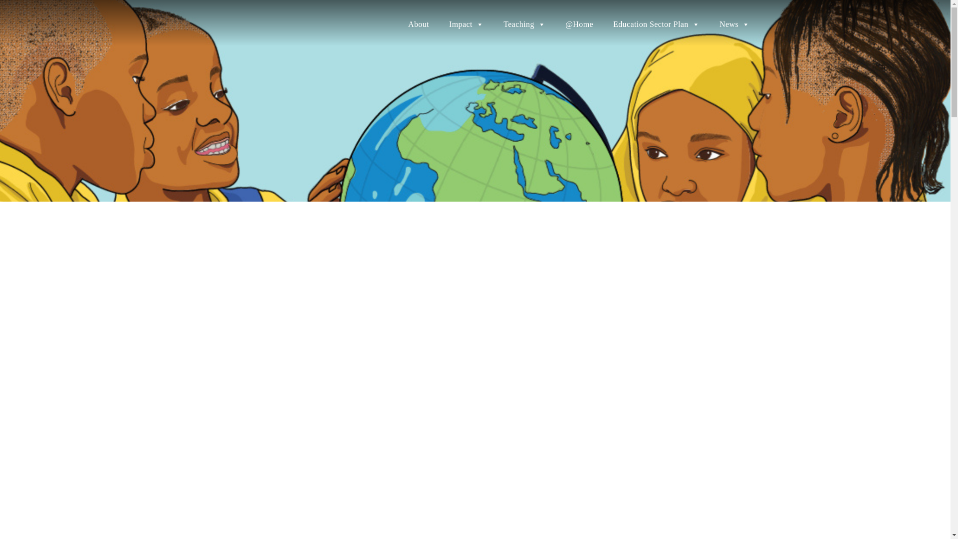  I want to click on Impact, so click(466, 24).